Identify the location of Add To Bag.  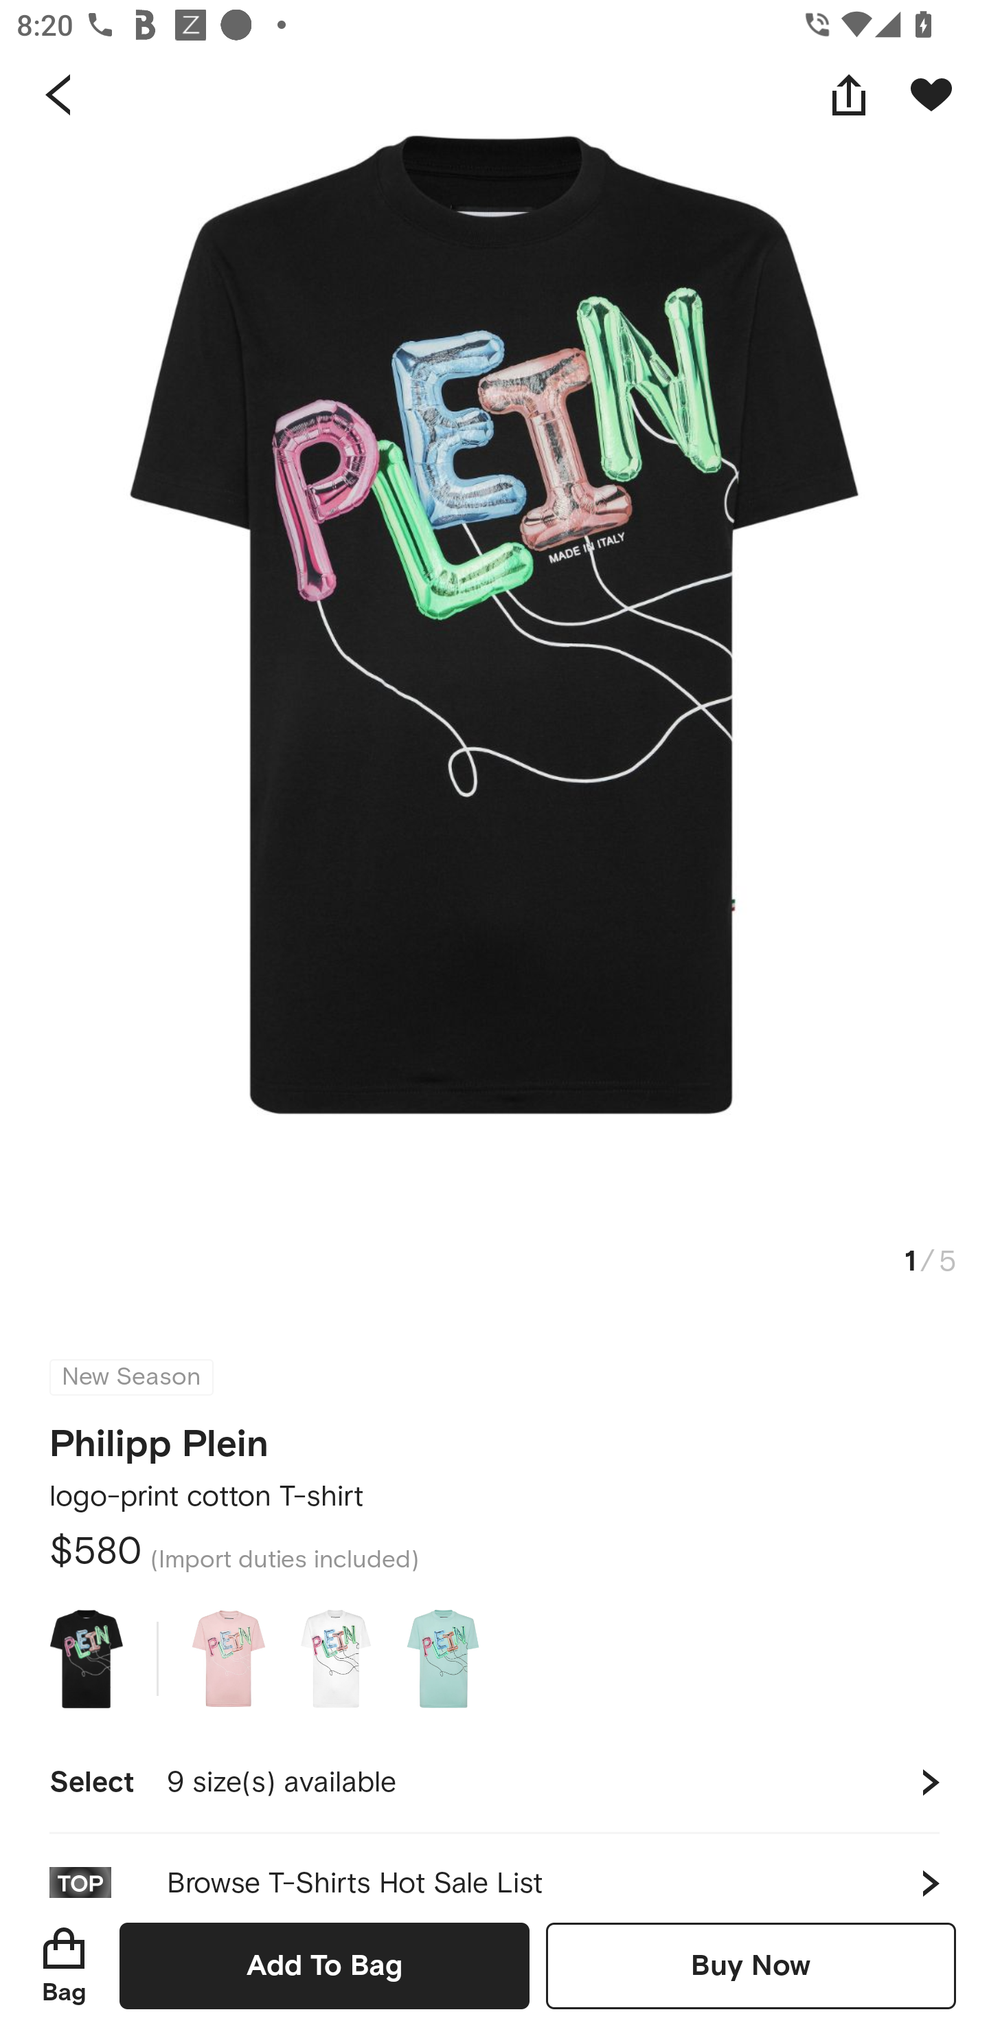
(324, 1965).